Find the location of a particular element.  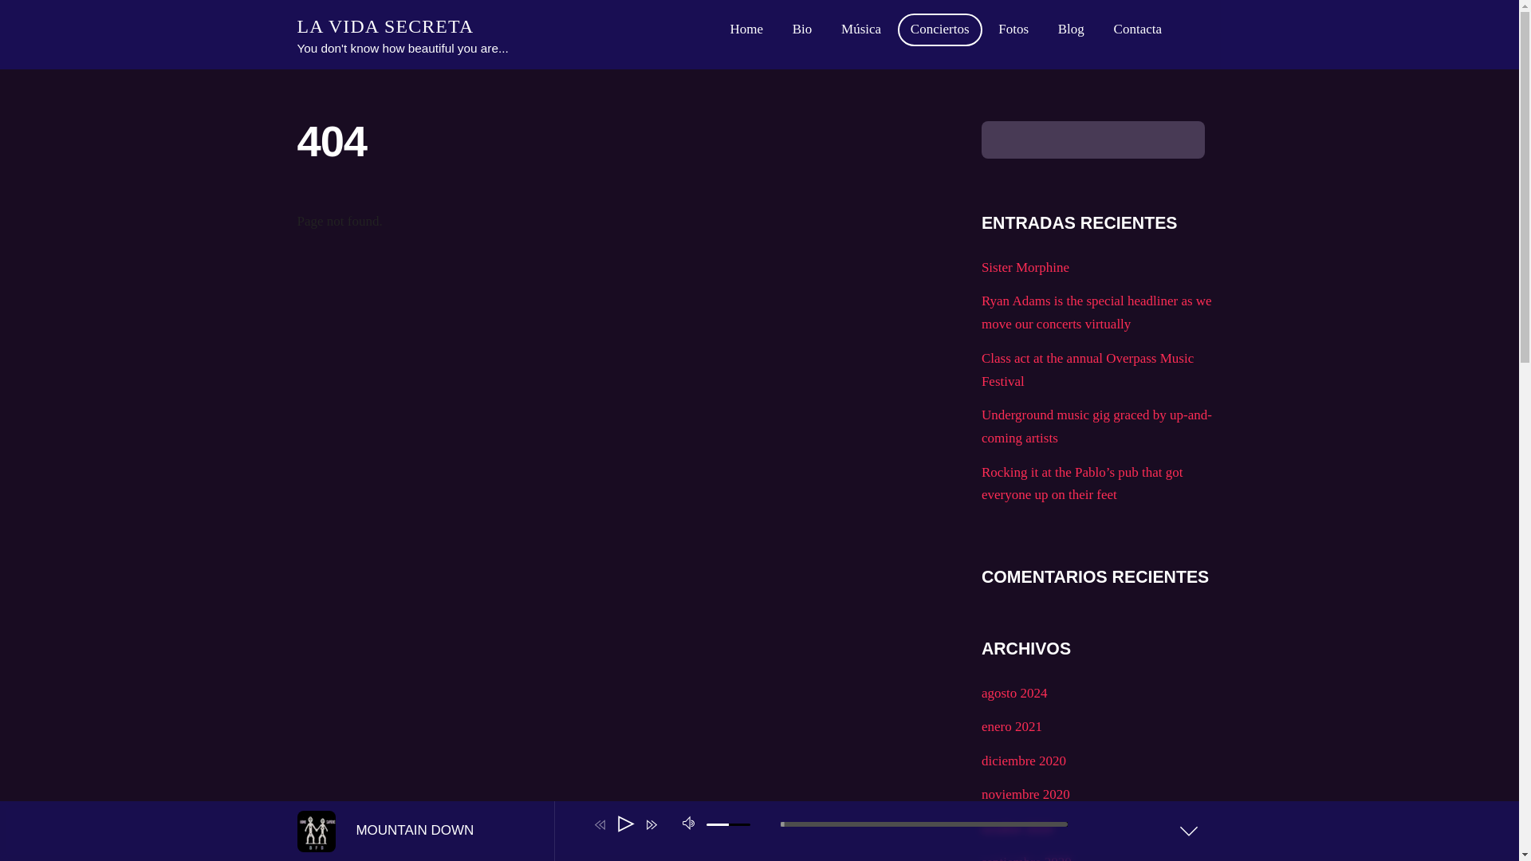

octubre 2020 is located at coordinates (1017, 828).